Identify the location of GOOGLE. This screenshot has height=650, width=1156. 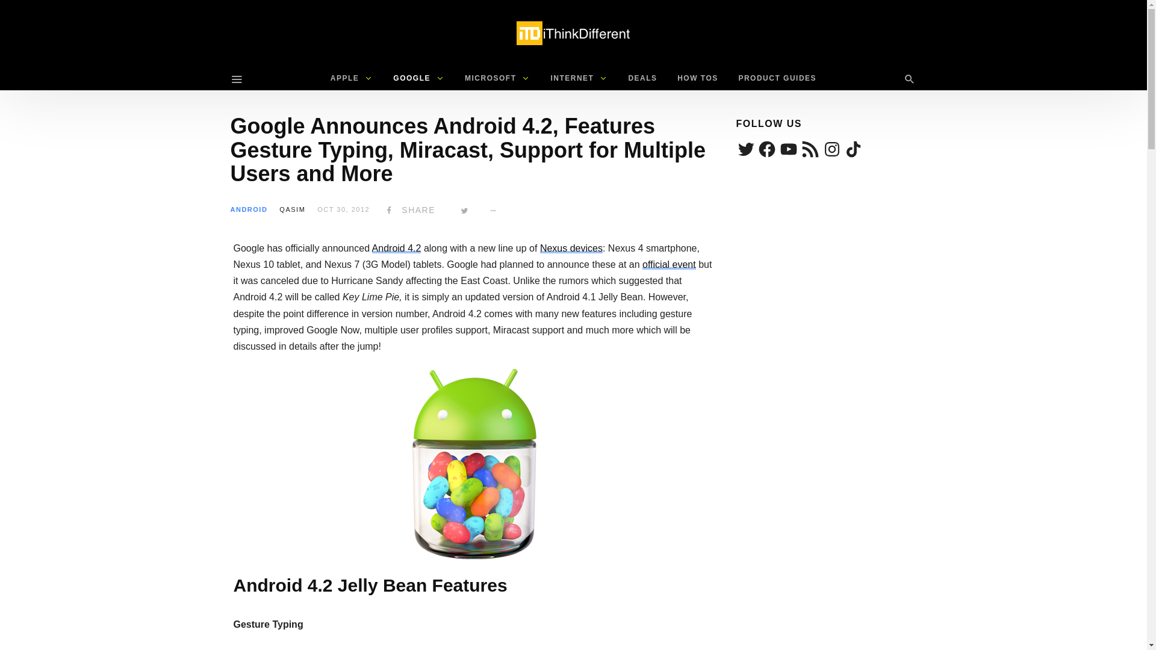
(418, 78).